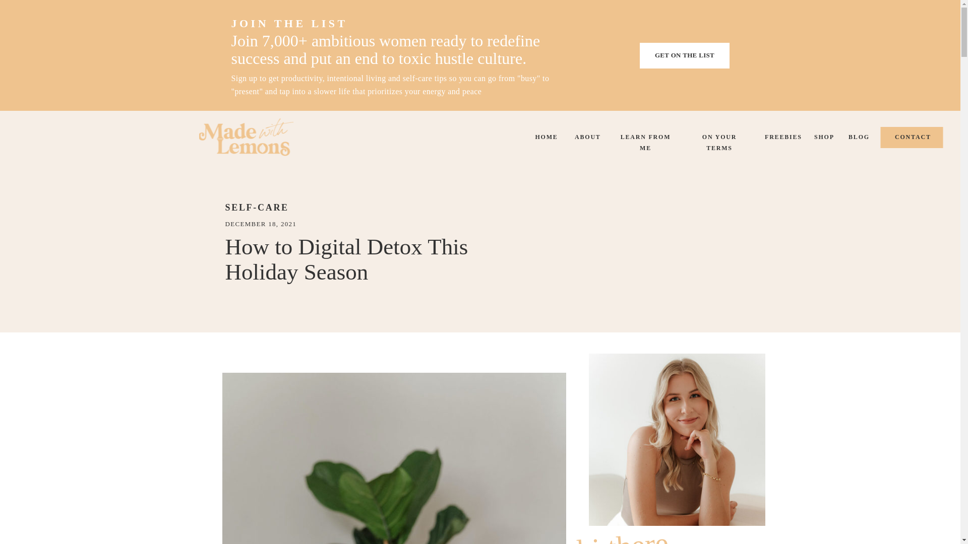 This screenshot has height=544, width=968. What do you see at coordinates (719, 138) in the screenshot?
I see `ON YOUR TERMS` at bounding box center [719, 138].